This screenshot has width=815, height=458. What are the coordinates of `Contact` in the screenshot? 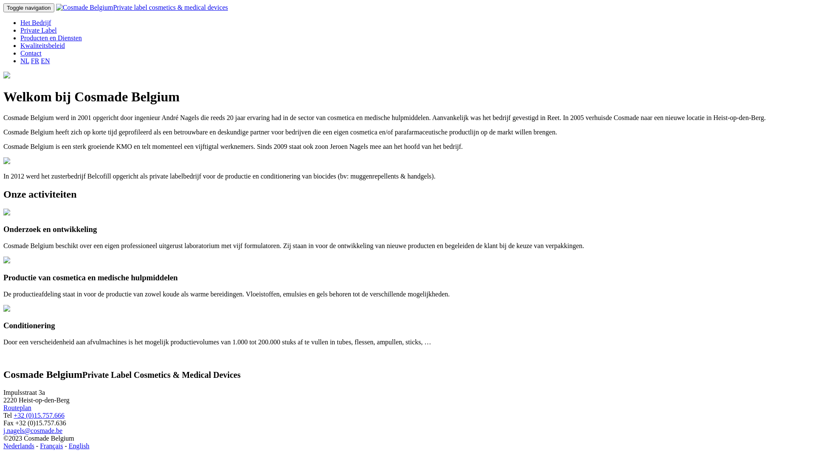 It's located at (31, 53).